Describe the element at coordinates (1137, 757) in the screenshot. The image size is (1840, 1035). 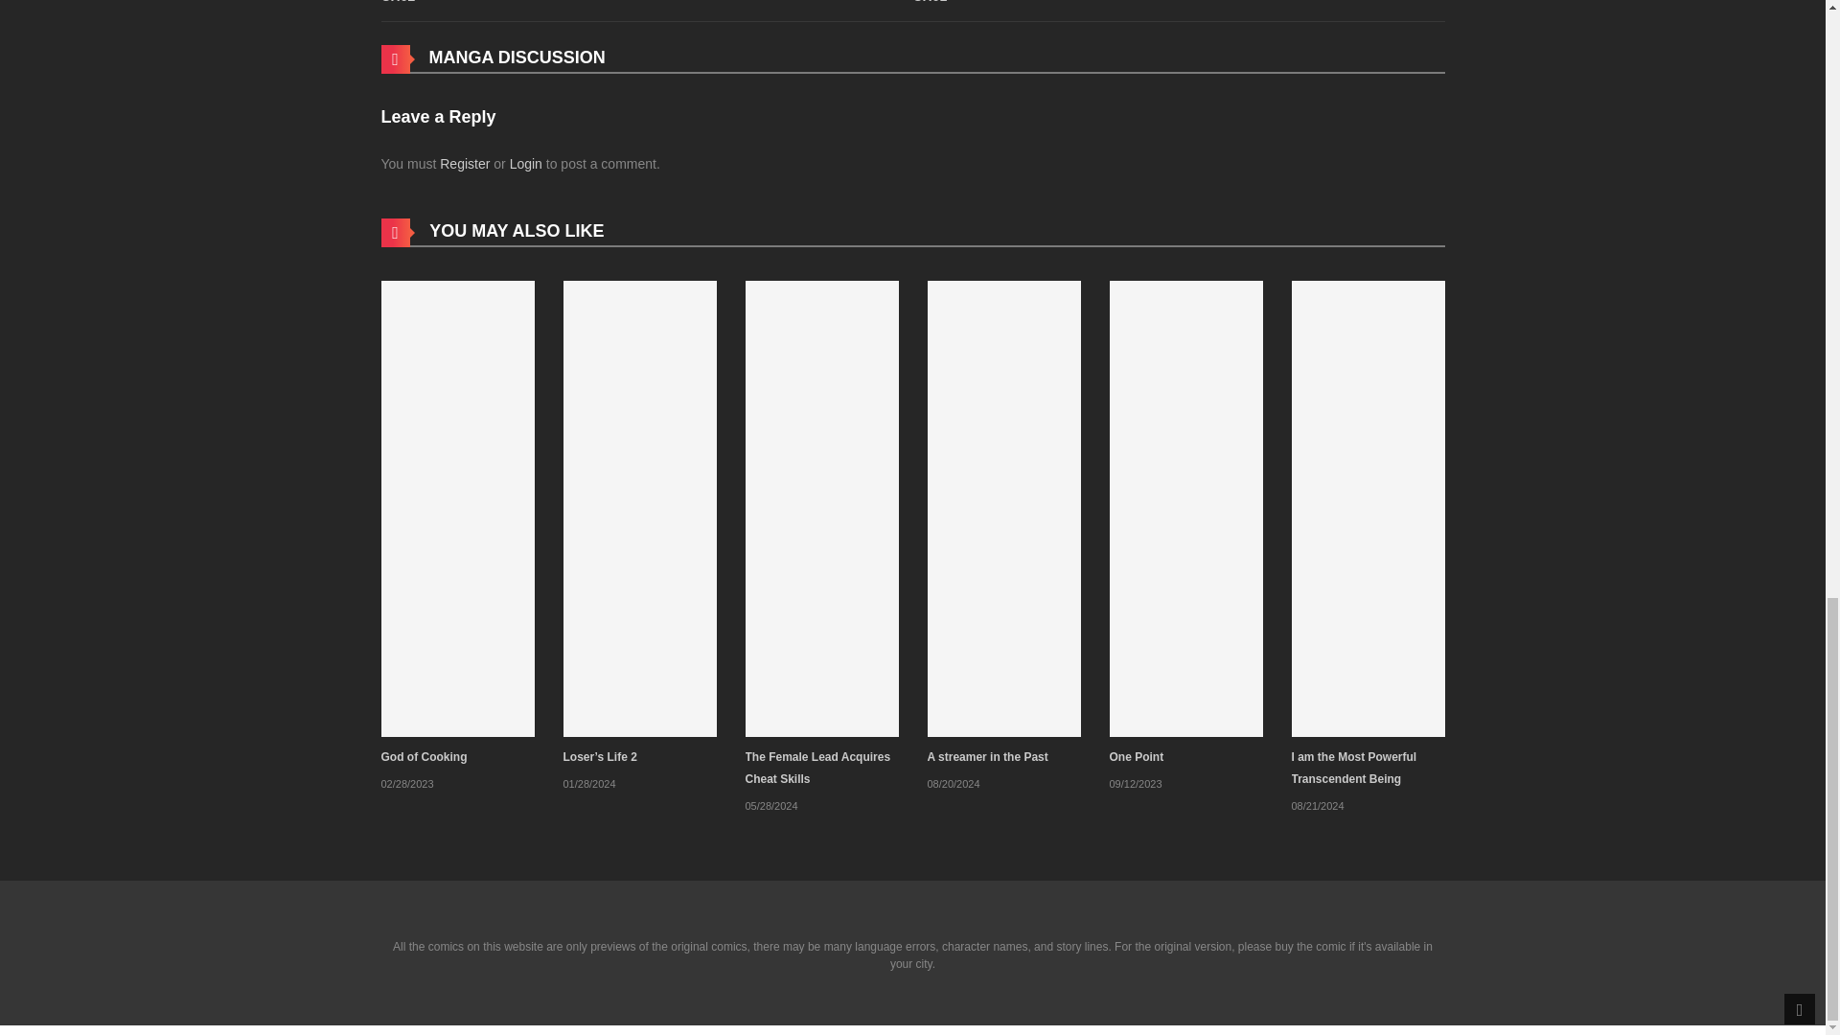
I see `One Point` at that location.